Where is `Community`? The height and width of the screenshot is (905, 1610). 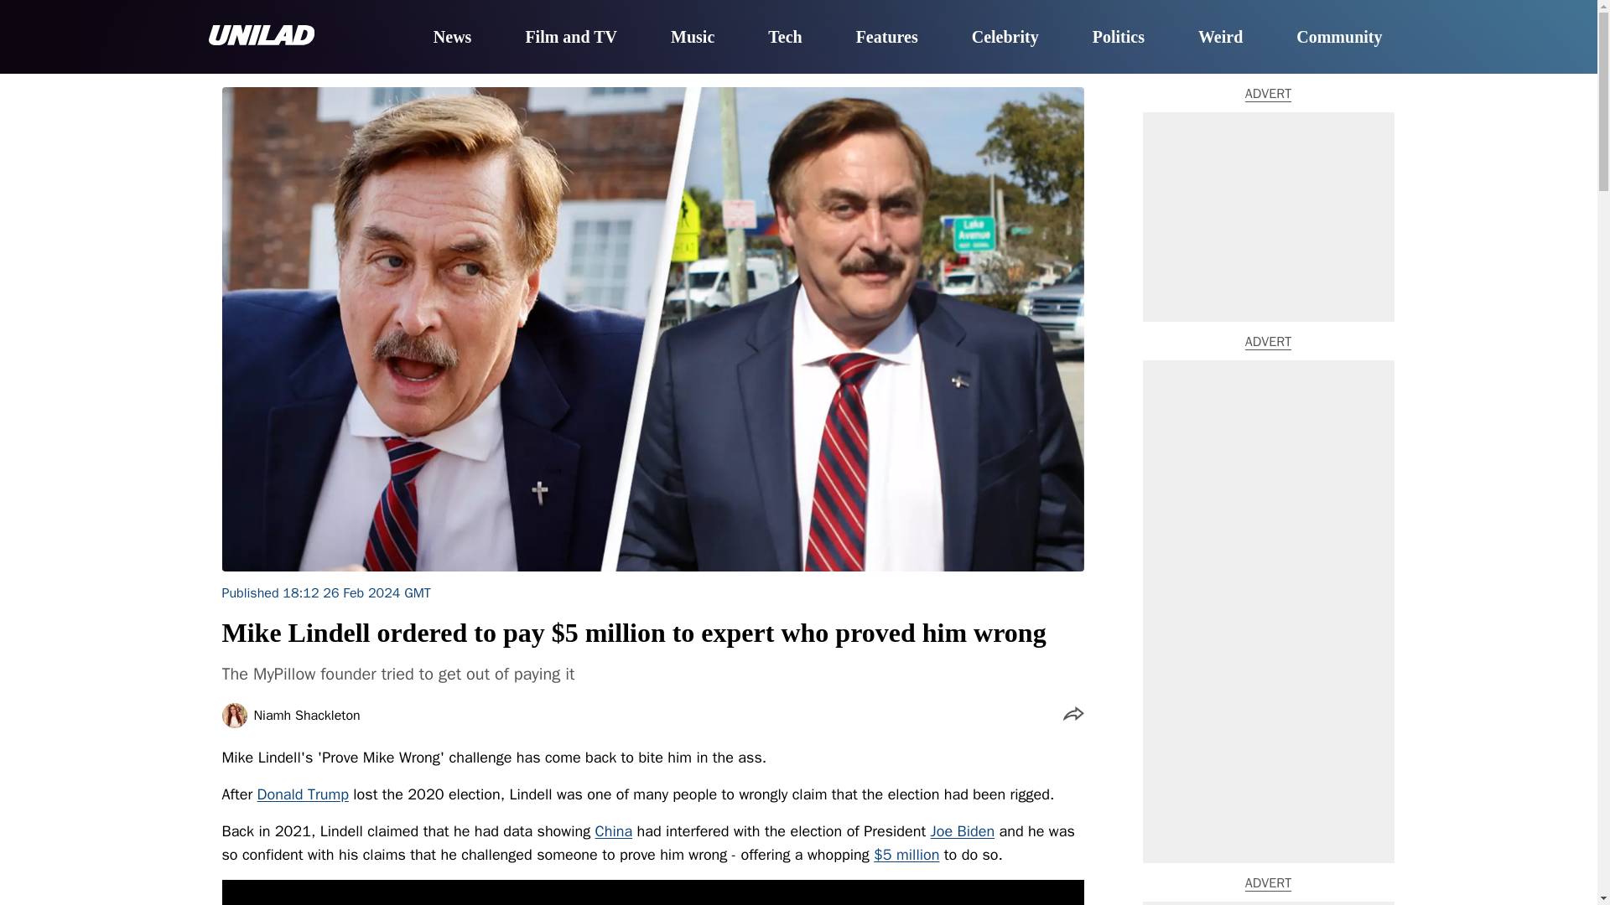 Community is located at coordinates (1338, 38).